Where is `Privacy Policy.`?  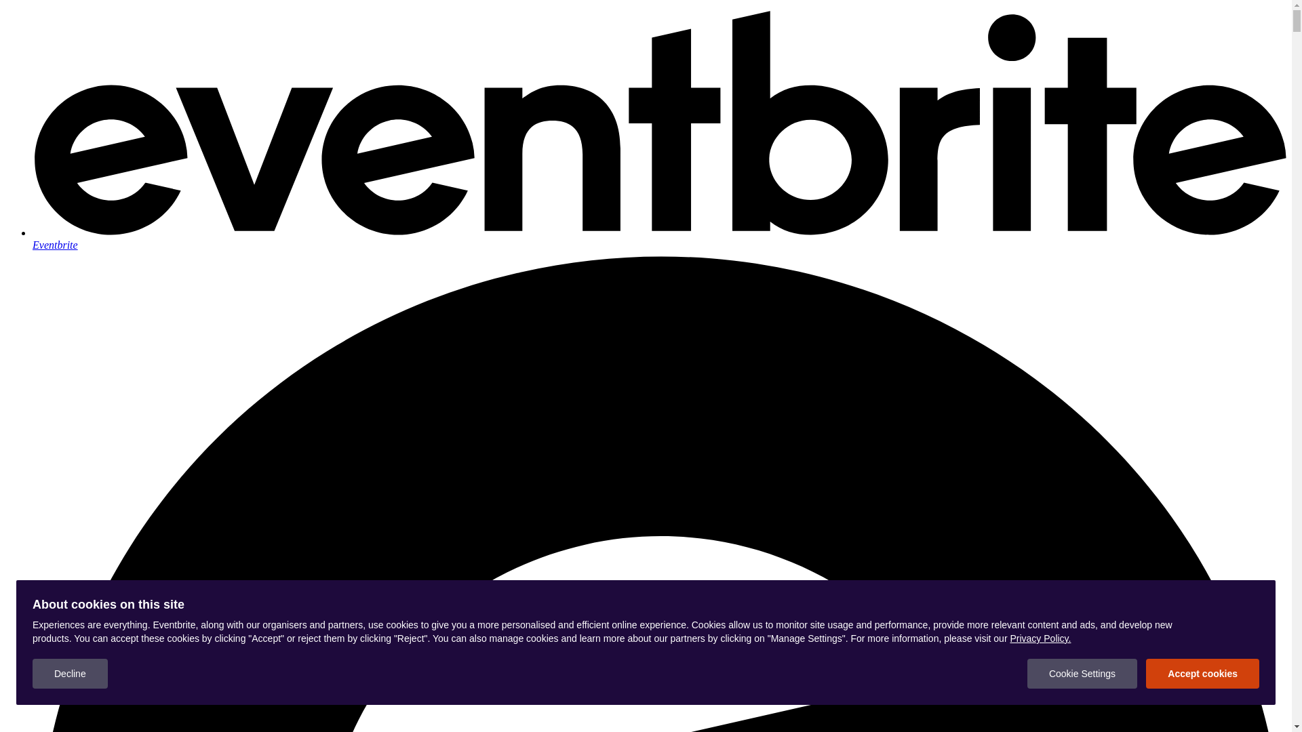 Privacy Policy. is located at coordinates (1040, 638).